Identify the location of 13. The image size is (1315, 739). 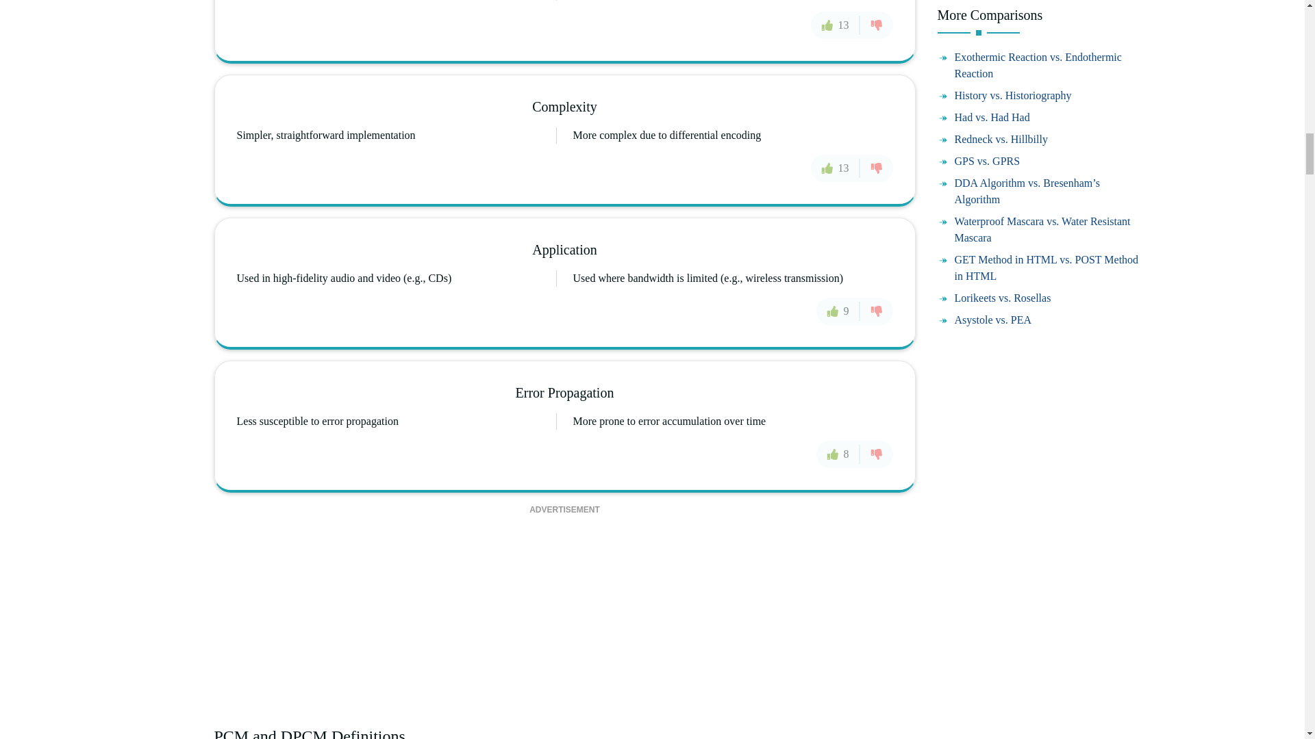
(836, 25).